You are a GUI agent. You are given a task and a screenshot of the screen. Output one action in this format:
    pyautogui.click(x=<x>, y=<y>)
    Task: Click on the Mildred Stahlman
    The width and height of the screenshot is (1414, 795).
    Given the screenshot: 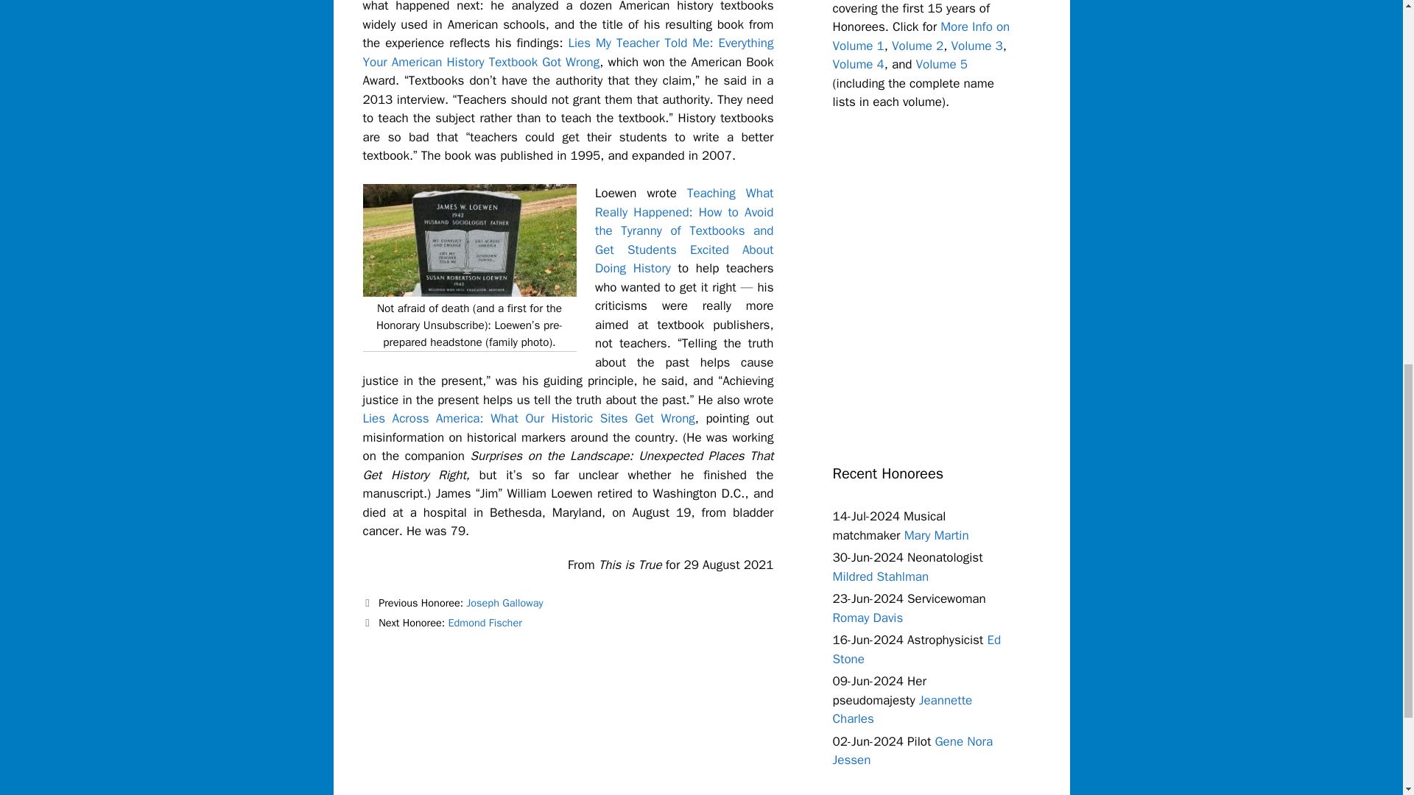 What is the action you would take?
    pyautogui.click(x=881, y=576)
    